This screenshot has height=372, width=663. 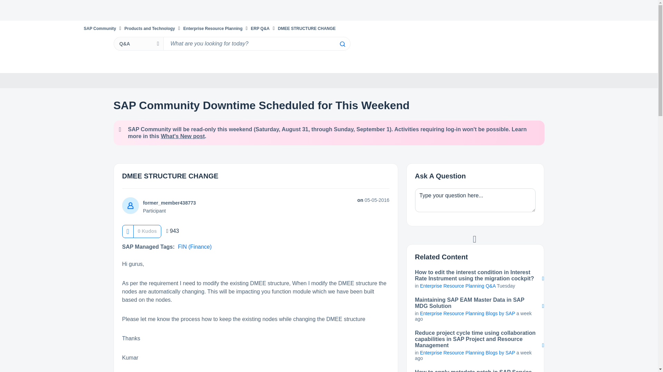 I want to click on Search, so click(x=256, y=43).